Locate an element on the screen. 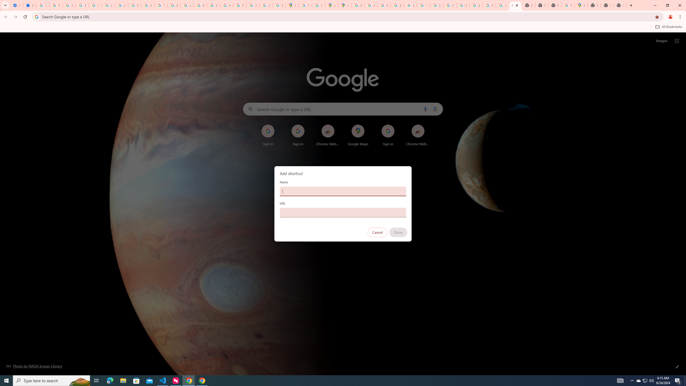 The width and height of the screenshot is (686, 386). Sign in - Google Accounts is located at coordinates (42, 5).